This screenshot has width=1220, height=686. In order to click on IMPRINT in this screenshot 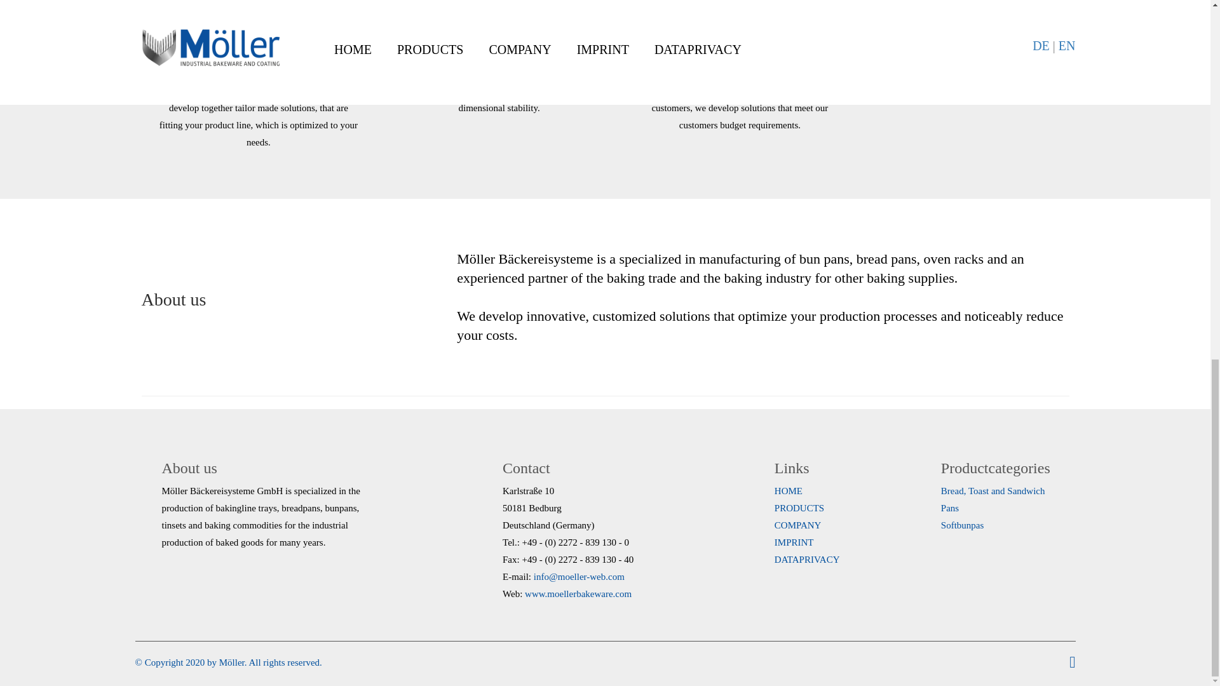, I will do `click(794, 542)`.